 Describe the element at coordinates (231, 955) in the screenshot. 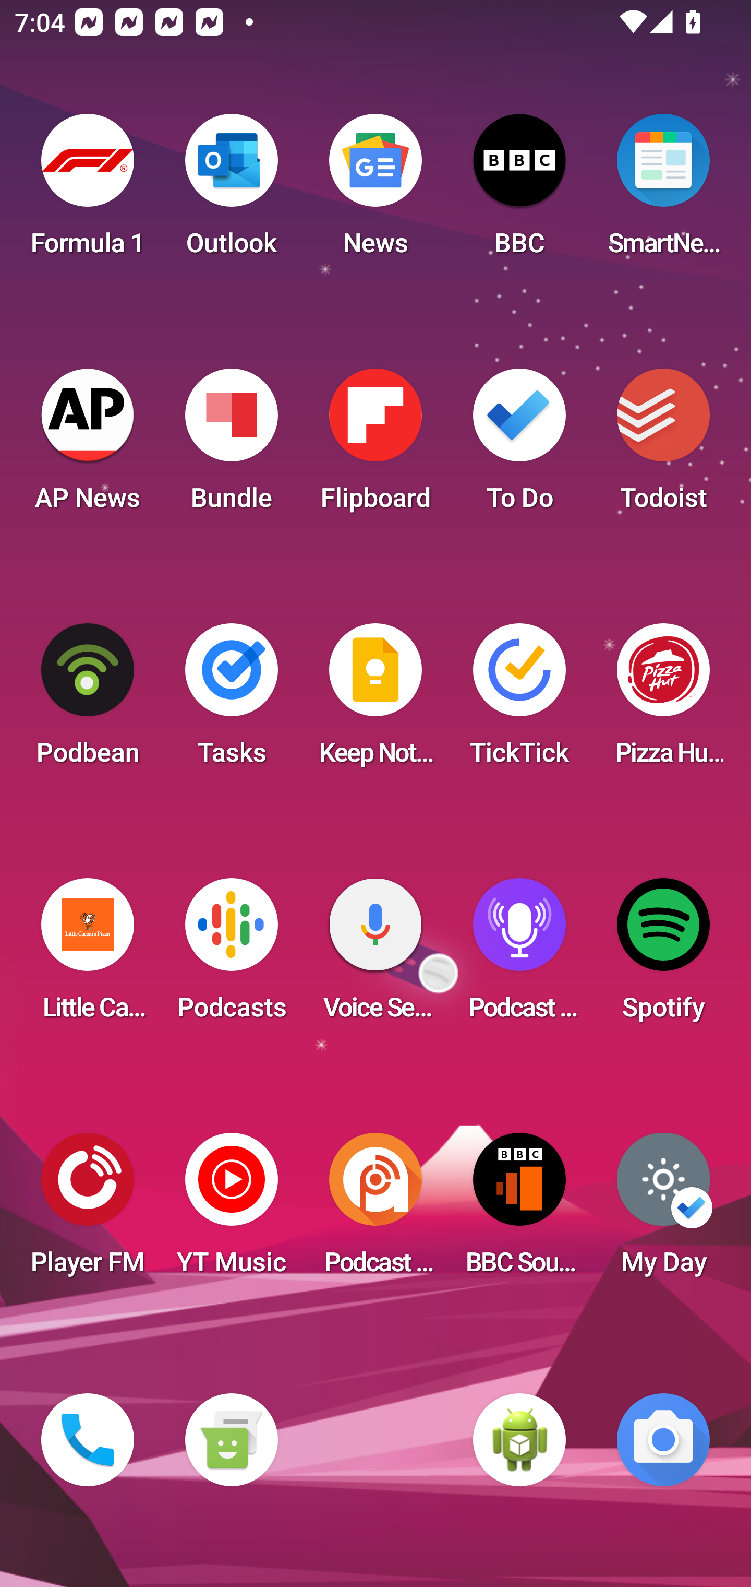

I see `Podcasts` at that location.